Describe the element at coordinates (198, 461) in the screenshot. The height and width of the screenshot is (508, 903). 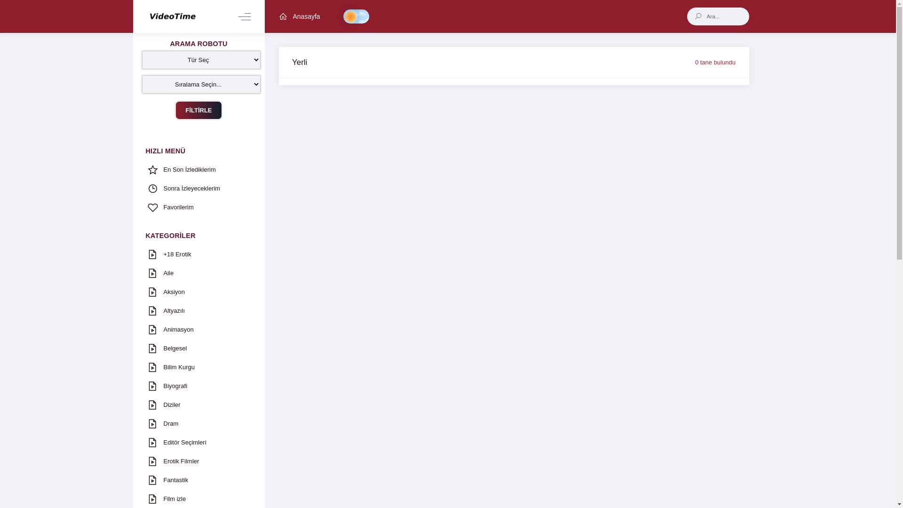
I see `Erotik Filmler` at that location.